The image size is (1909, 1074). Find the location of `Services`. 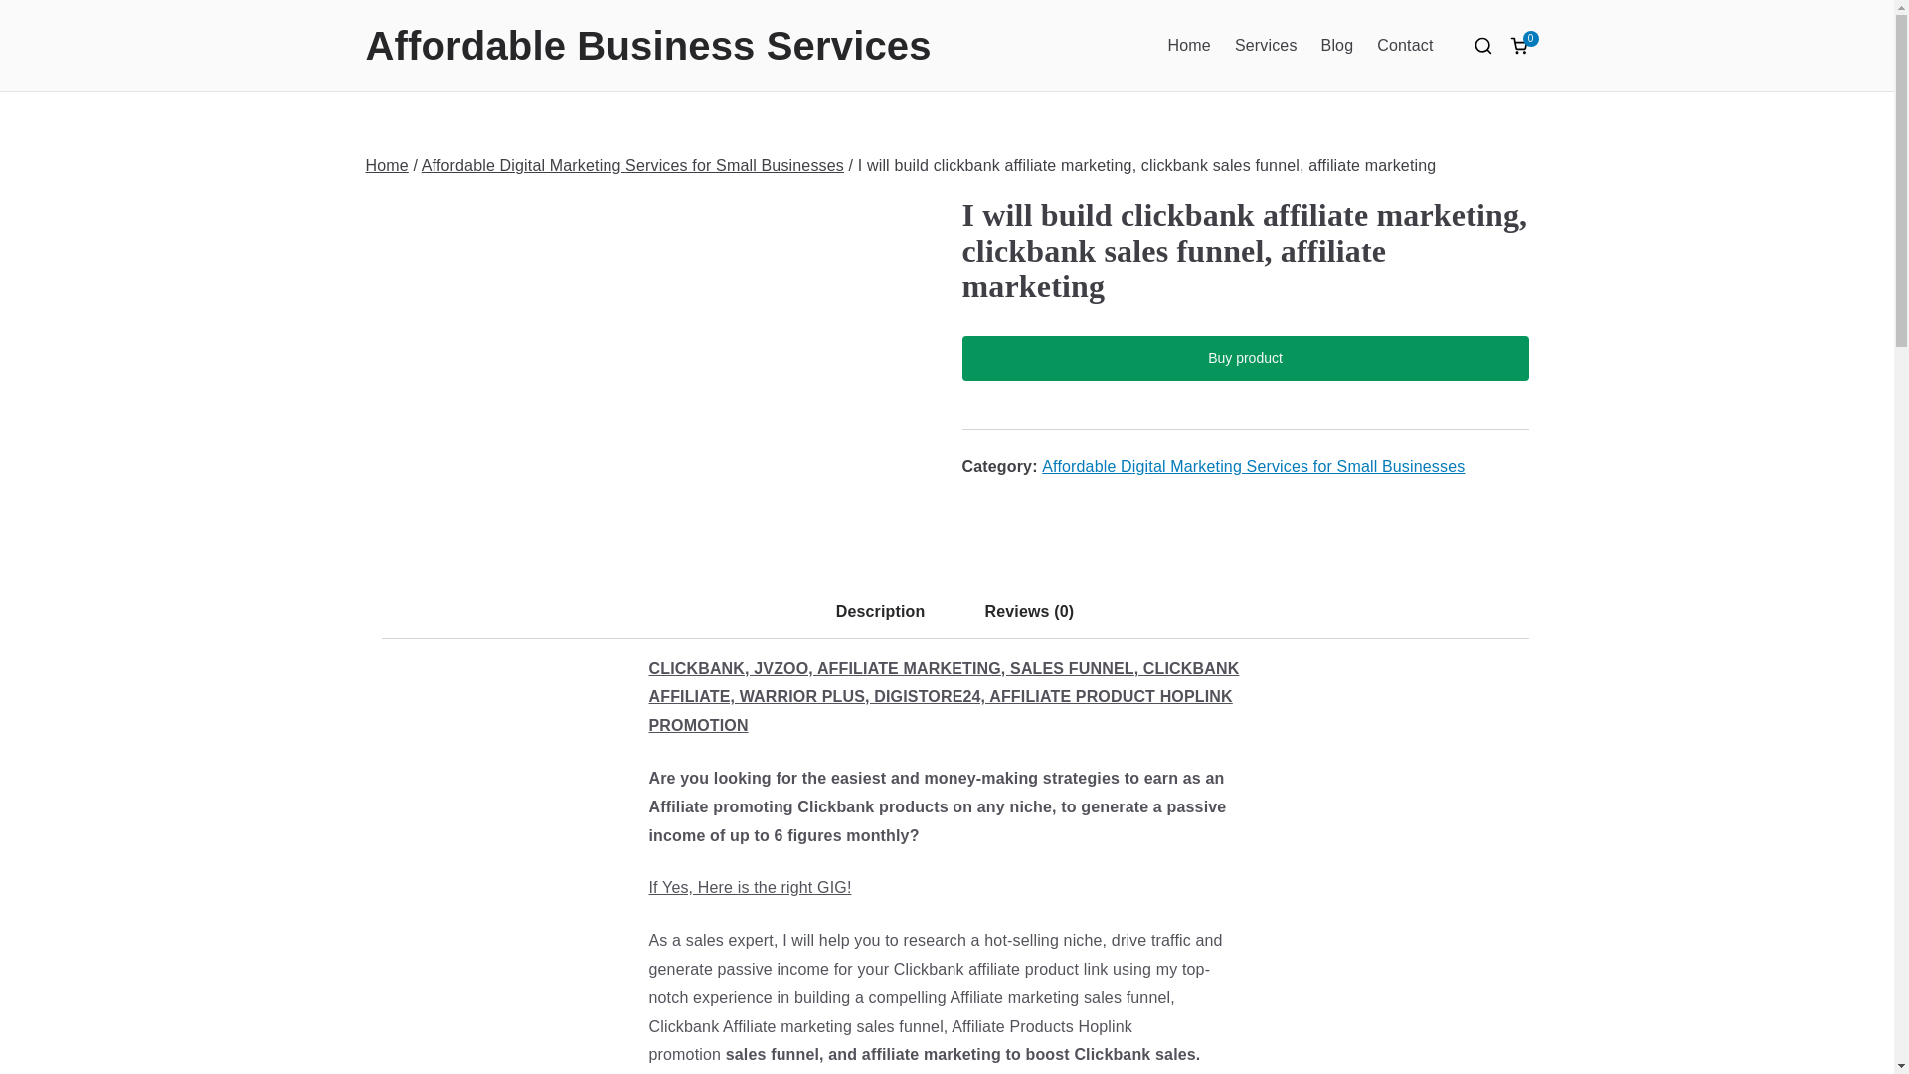

Services is located at coordinates (1267, 46).